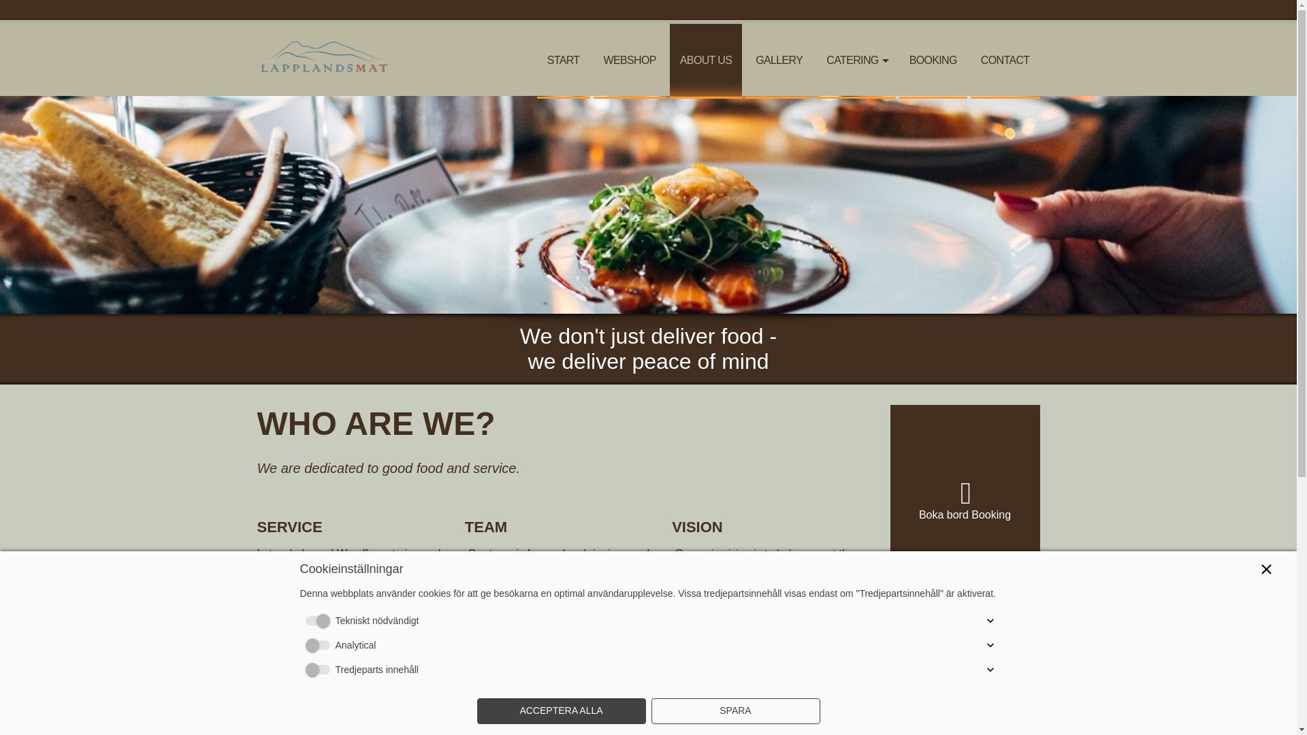 The image size is (1307, 735). I want to click on WEBSHOP, so click(630, 61).